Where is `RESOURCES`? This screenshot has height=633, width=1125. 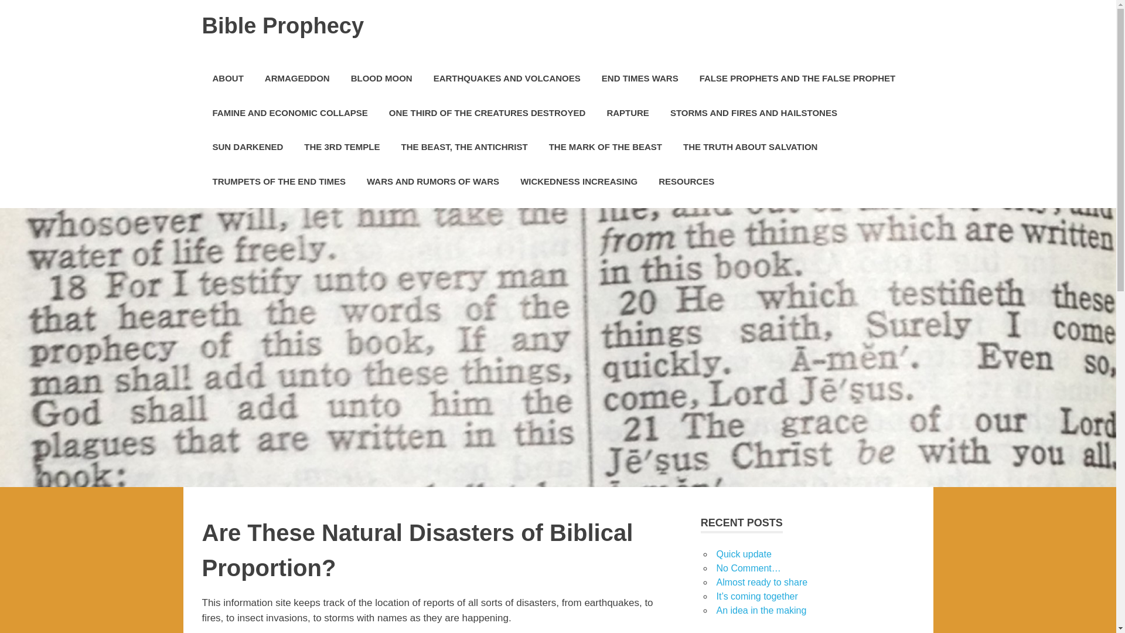 RESOURCES is located at coordinates (686, 181).